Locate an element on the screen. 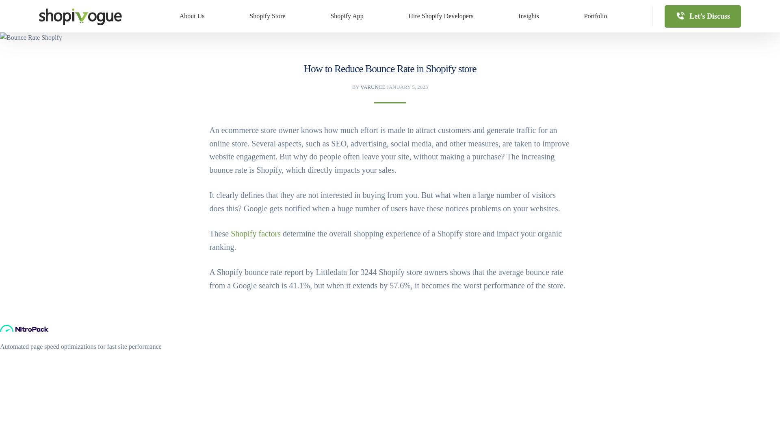 This screenshot has height=438, width=780. Insights is located at coordinates (529, 16).